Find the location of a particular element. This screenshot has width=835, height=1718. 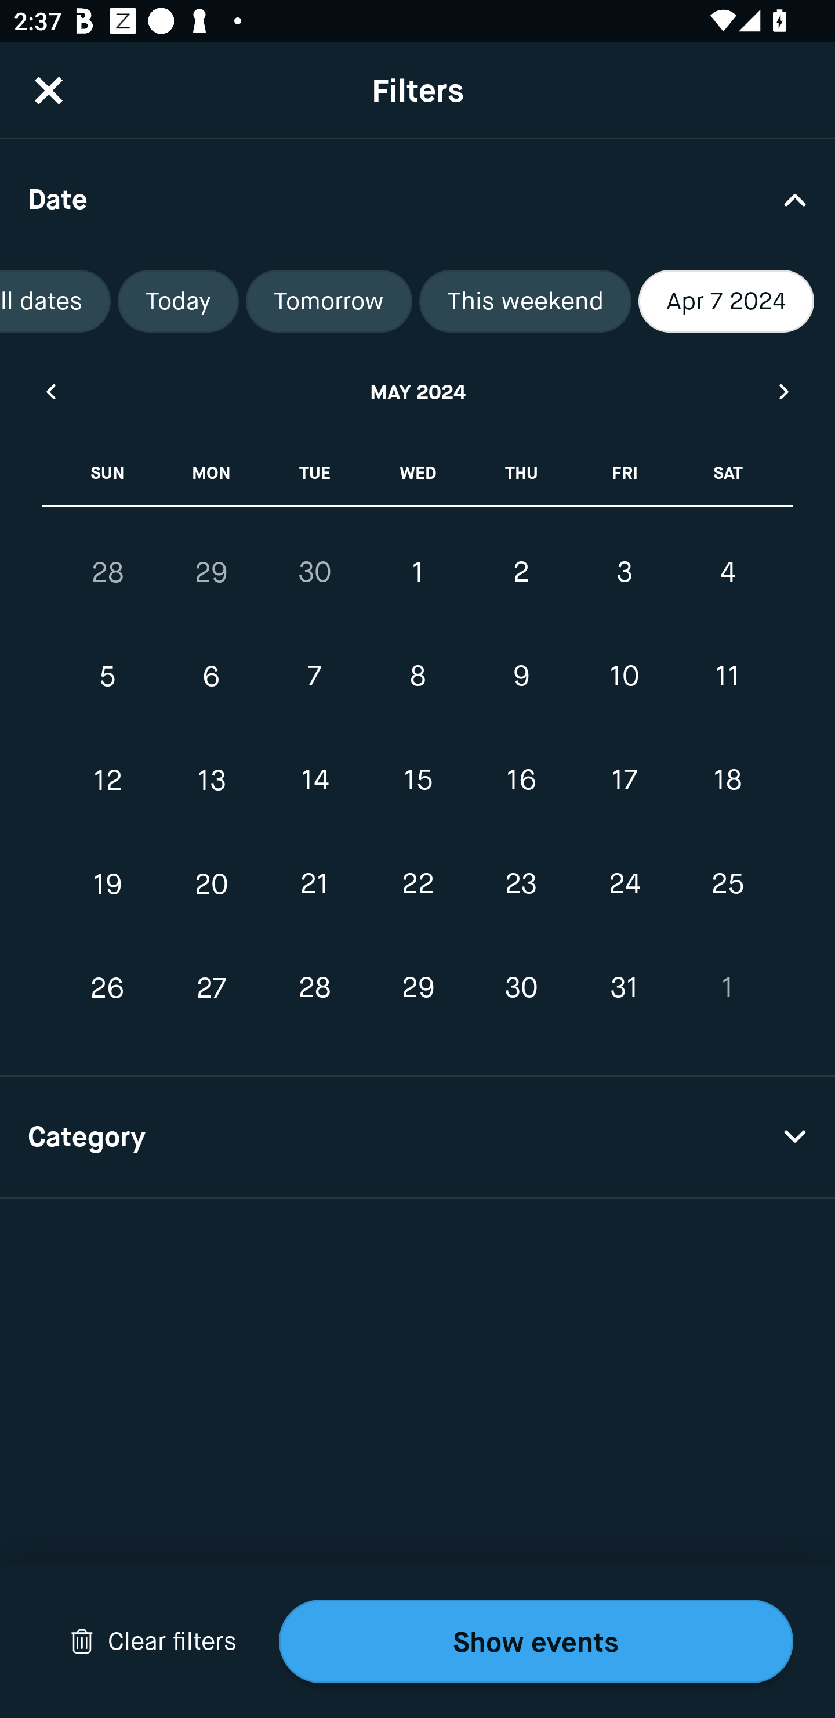

20 is located at coordinates (211, 883).